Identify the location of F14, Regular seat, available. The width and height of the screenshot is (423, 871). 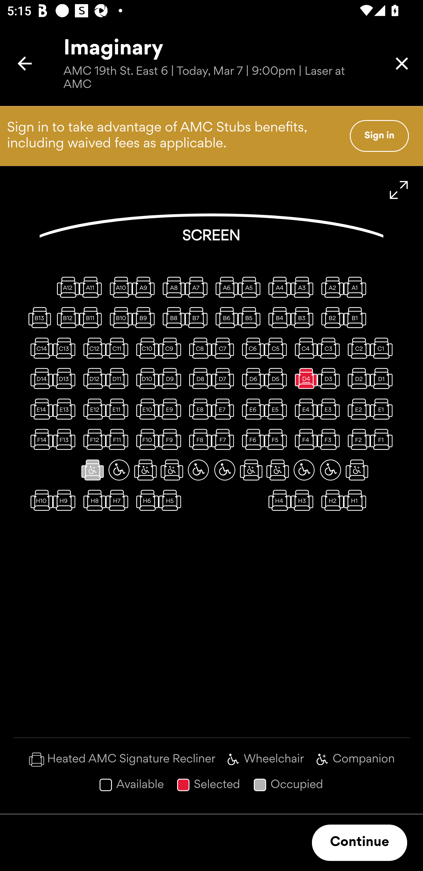
(39, 439).